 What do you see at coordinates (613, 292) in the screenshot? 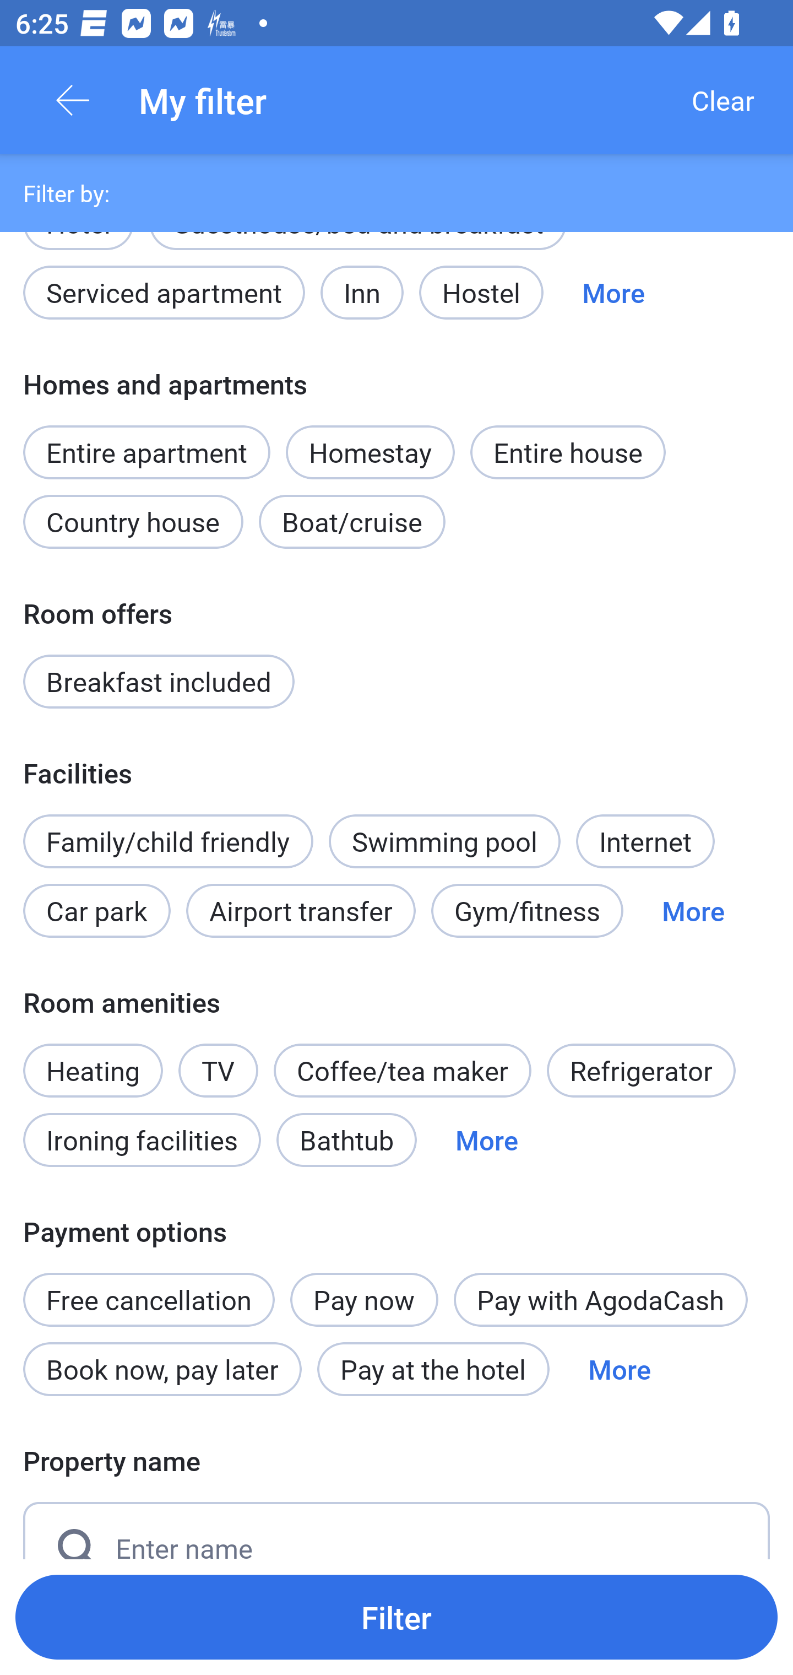
I see `More` at bounding box center [613, 292].